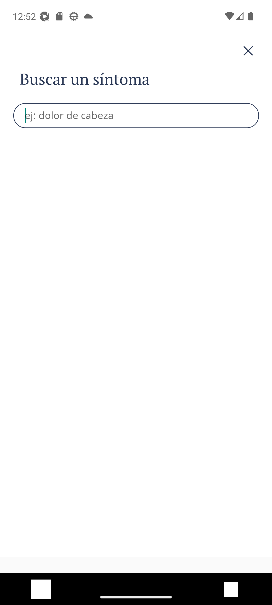 Image resolution: width=272 pixels, height=605 pixels. I want to click on ej: dolor de cabeza, so click(136, 115).